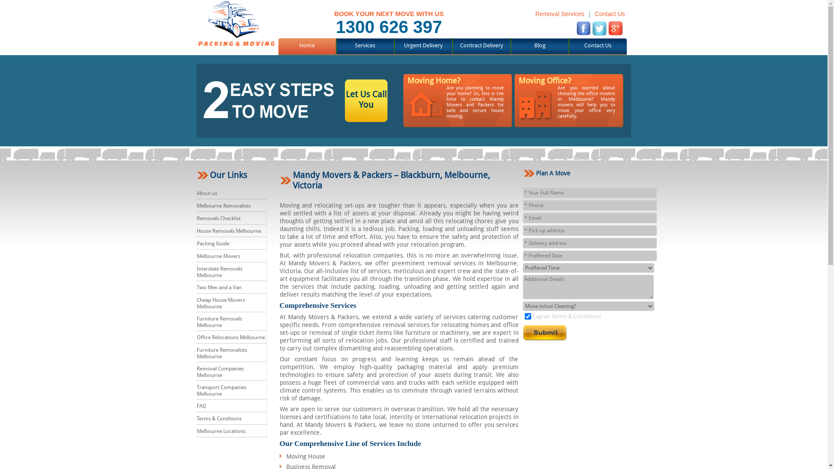 The height and width of the screenshot is (469, 834). I want to click on I agree Terms & Conditions, so click(567, 316).